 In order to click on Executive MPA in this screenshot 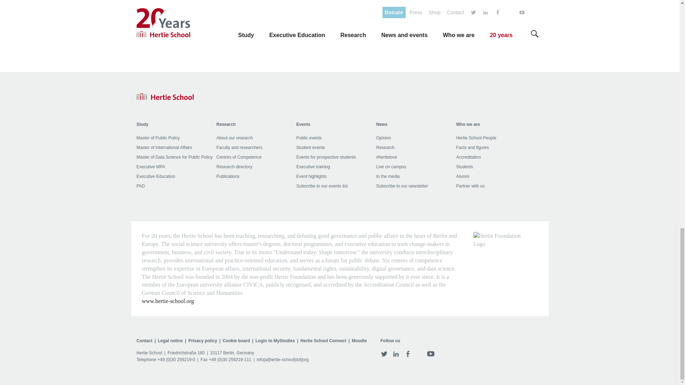, I will do `click(151, 167)`.